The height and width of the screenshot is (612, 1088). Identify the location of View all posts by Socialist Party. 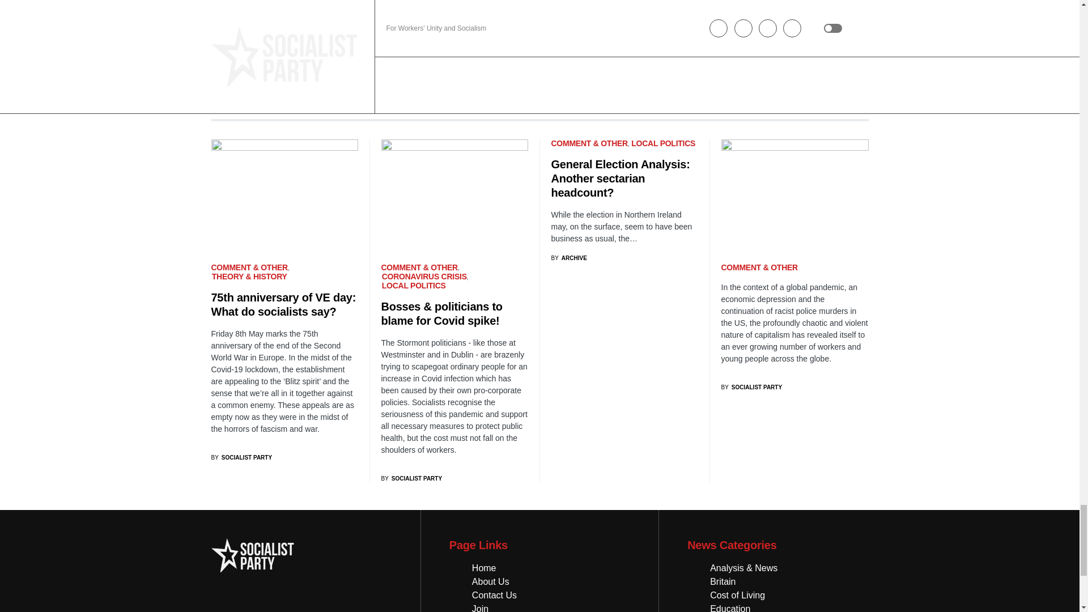
(751, 388).